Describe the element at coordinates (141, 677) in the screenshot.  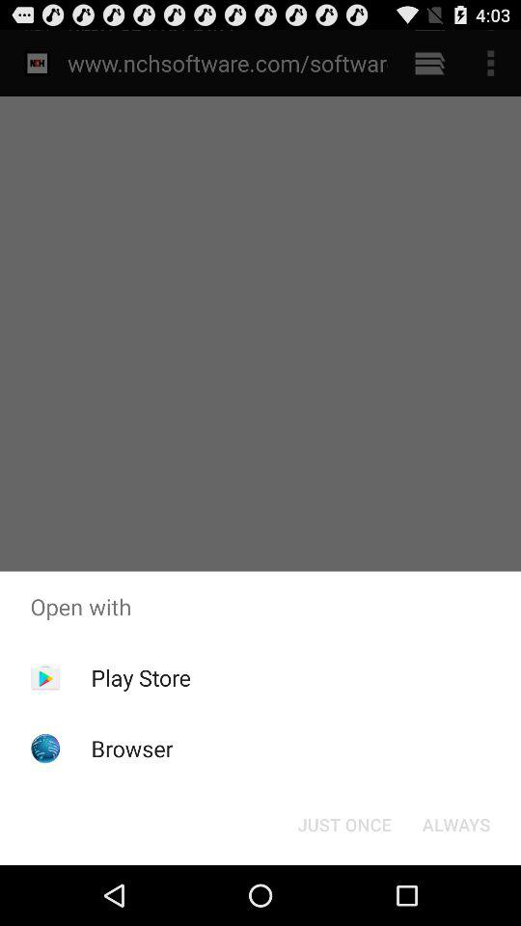
I see `click item above browser icon` at that location.